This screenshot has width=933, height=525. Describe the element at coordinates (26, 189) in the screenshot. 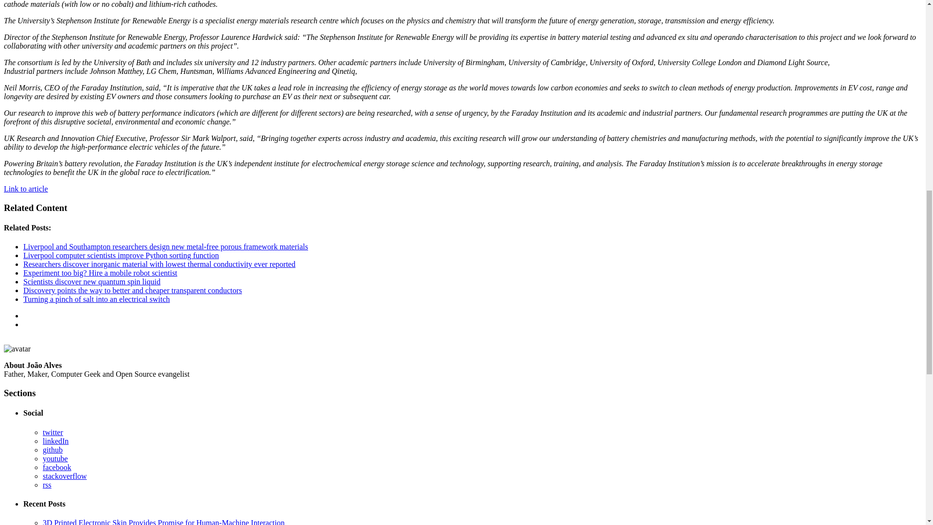

I see `Link to article` at that location.